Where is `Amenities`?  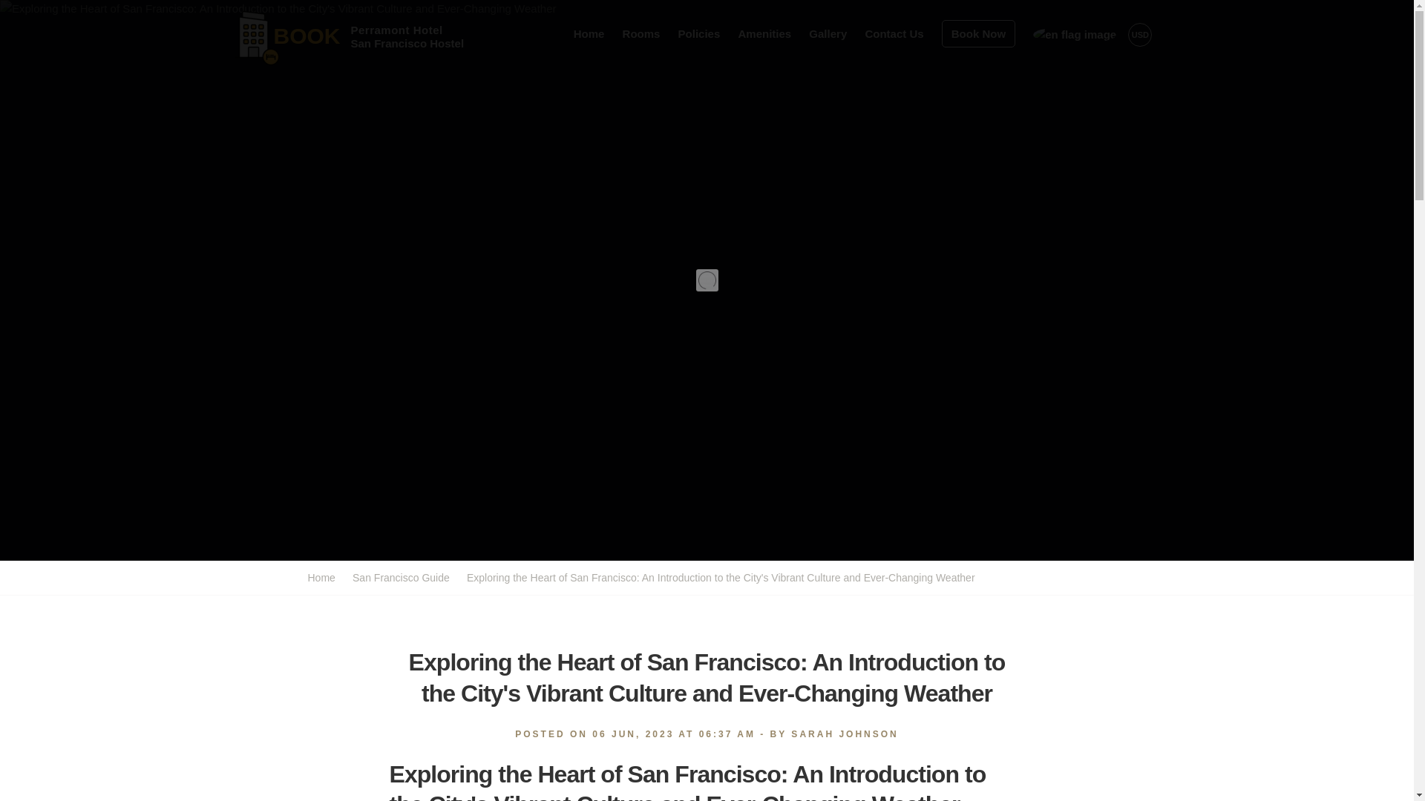 Amenities is located at coordinates (764, 33).